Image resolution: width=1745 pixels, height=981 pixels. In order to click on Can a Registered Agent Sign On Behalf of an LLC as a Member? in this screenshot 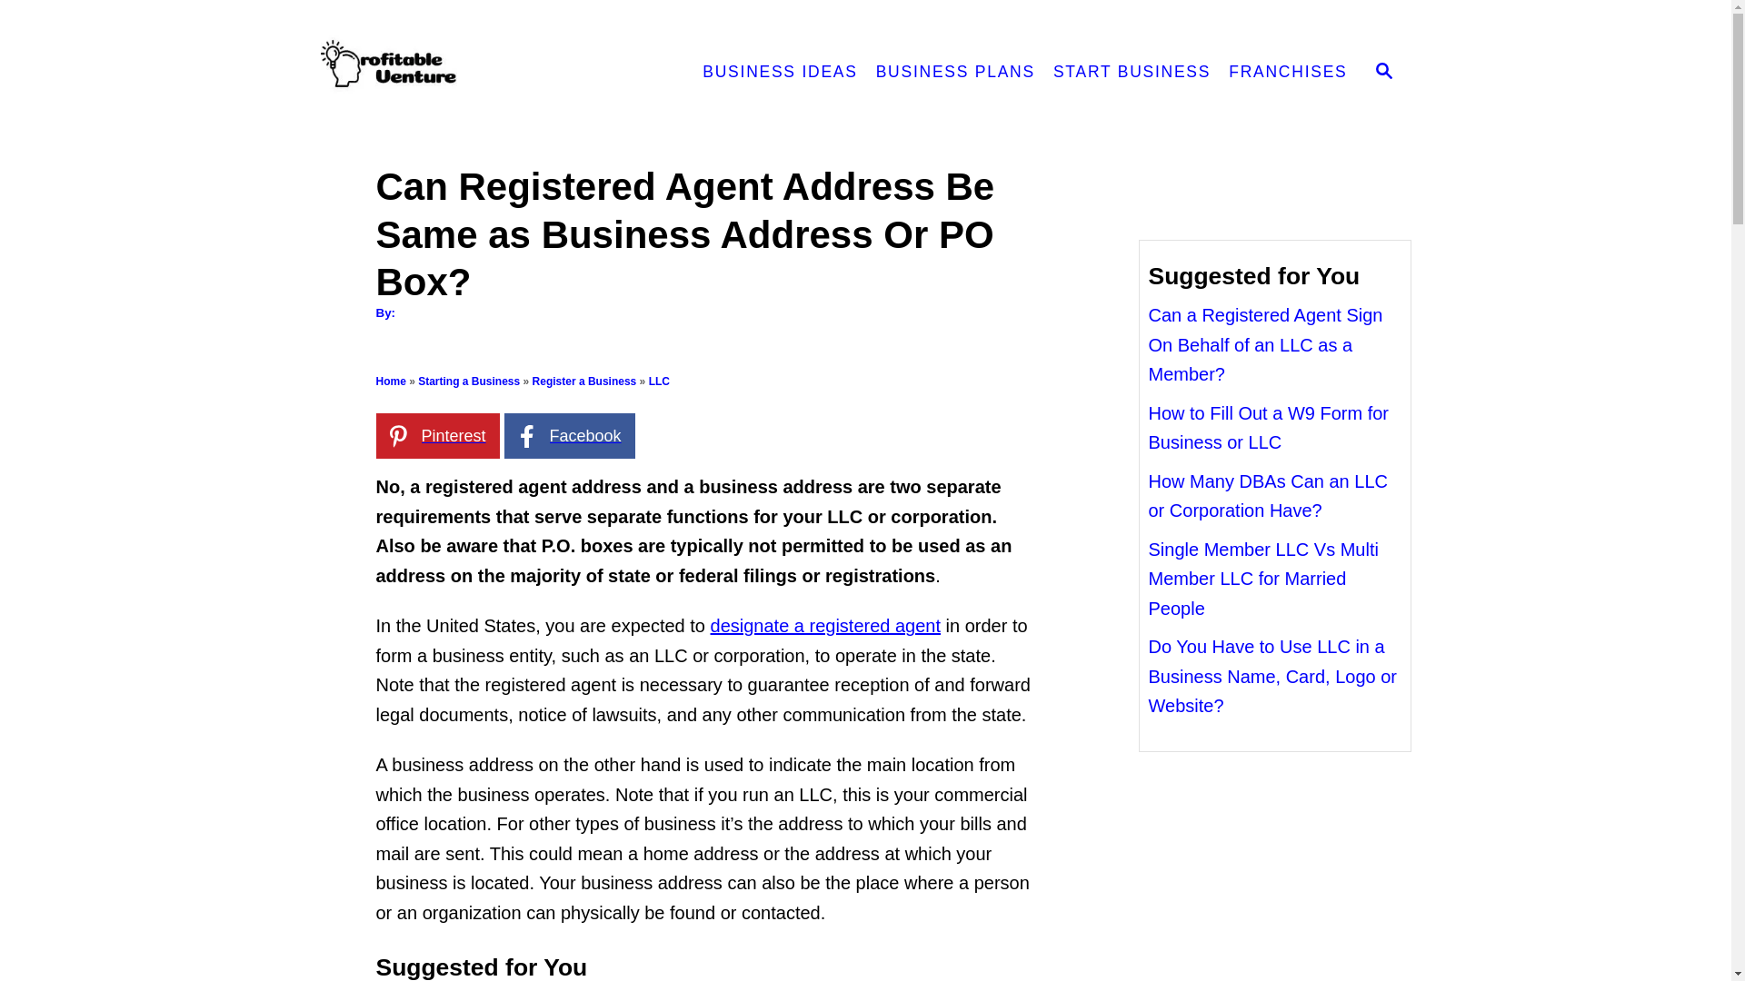, I will do `click(1265, 344)`.